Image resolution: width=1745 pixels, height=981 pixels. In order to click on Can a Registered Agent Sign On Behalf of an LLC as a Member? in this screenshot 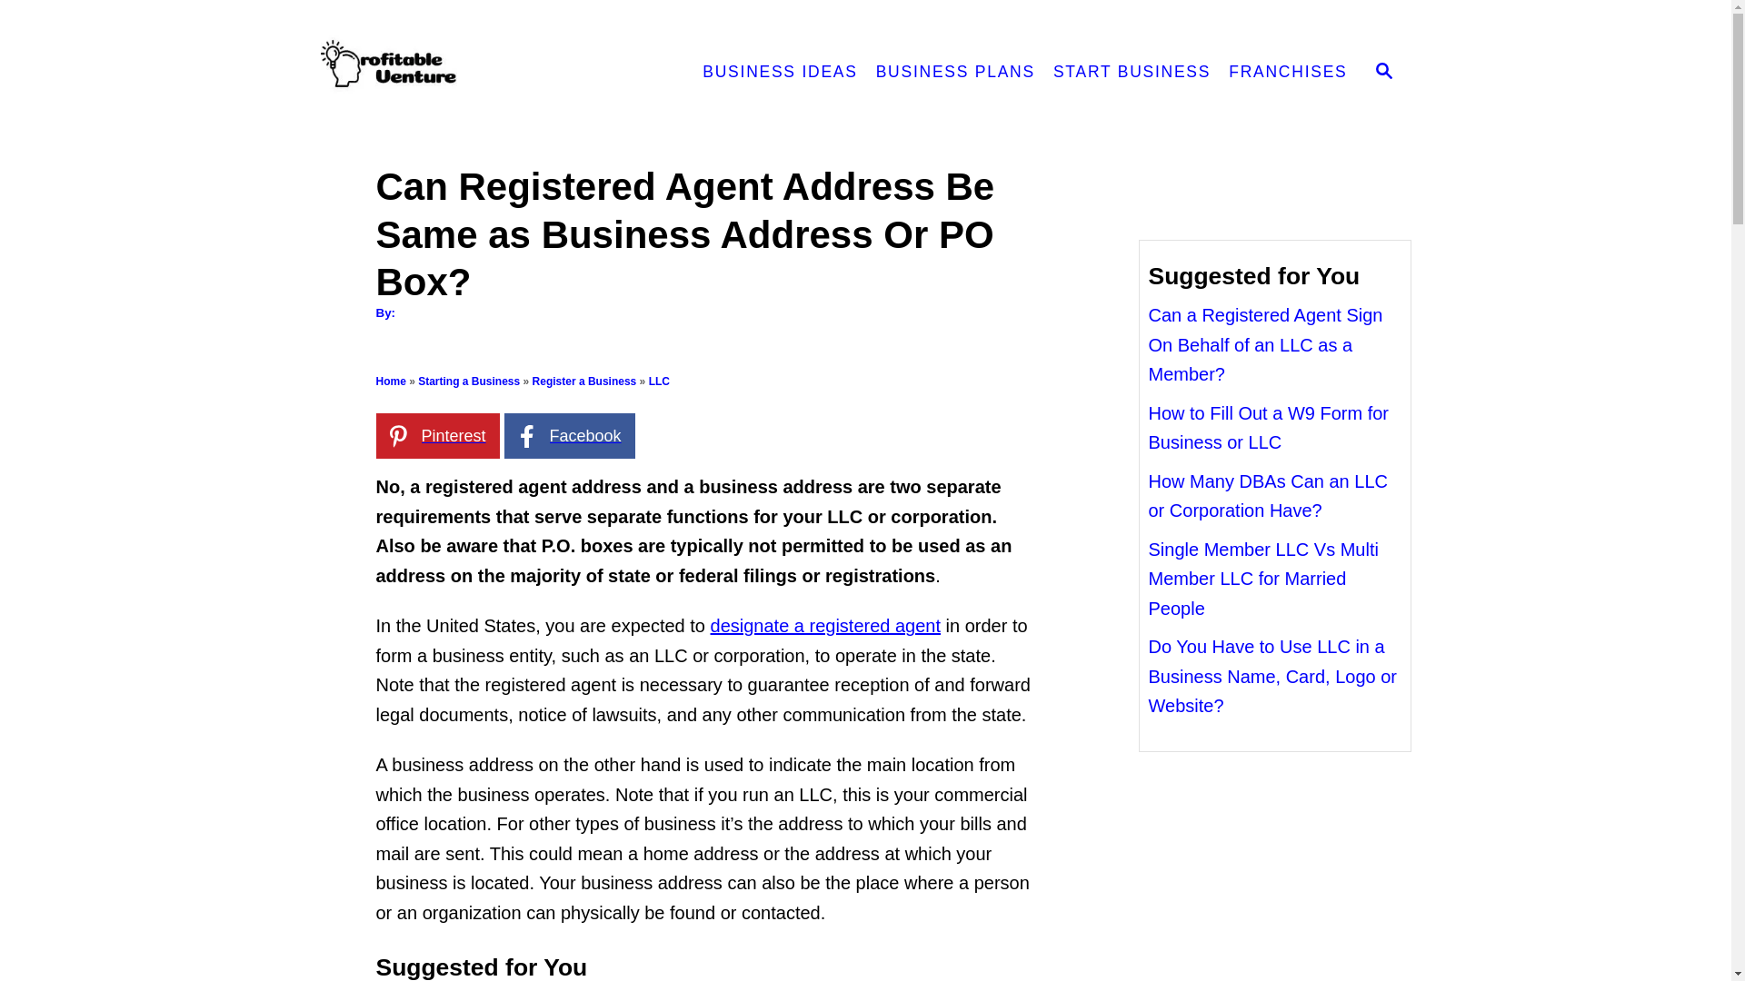, I will do `click(1265, 344)`.